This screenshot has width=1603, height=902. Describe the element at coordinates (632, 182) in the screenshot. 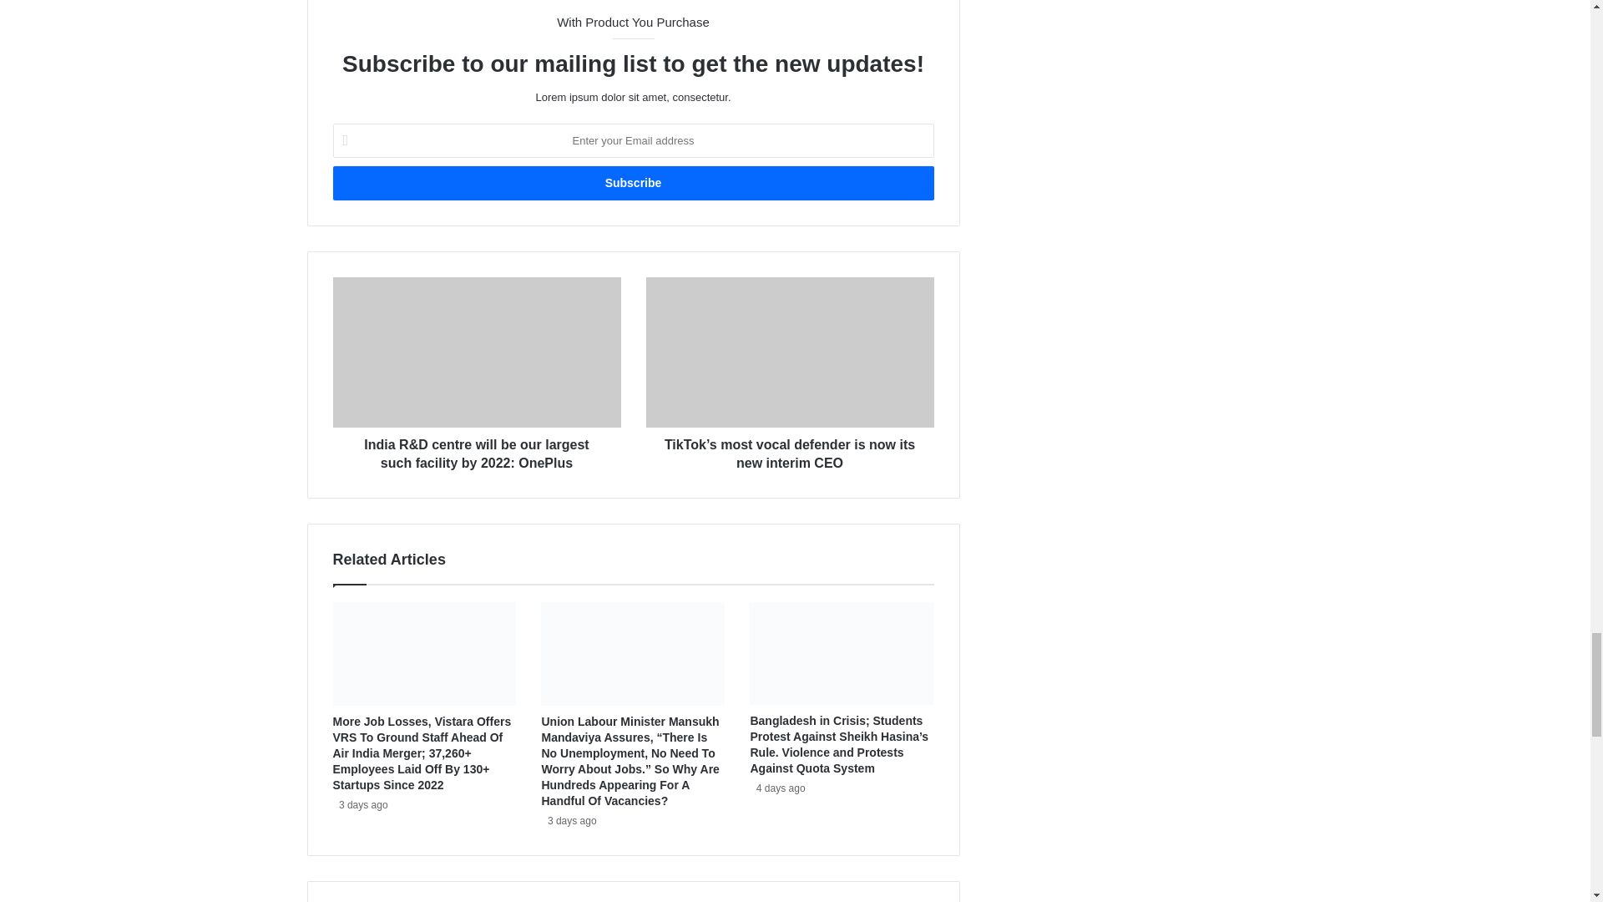

I see `Subscribe` at that location.